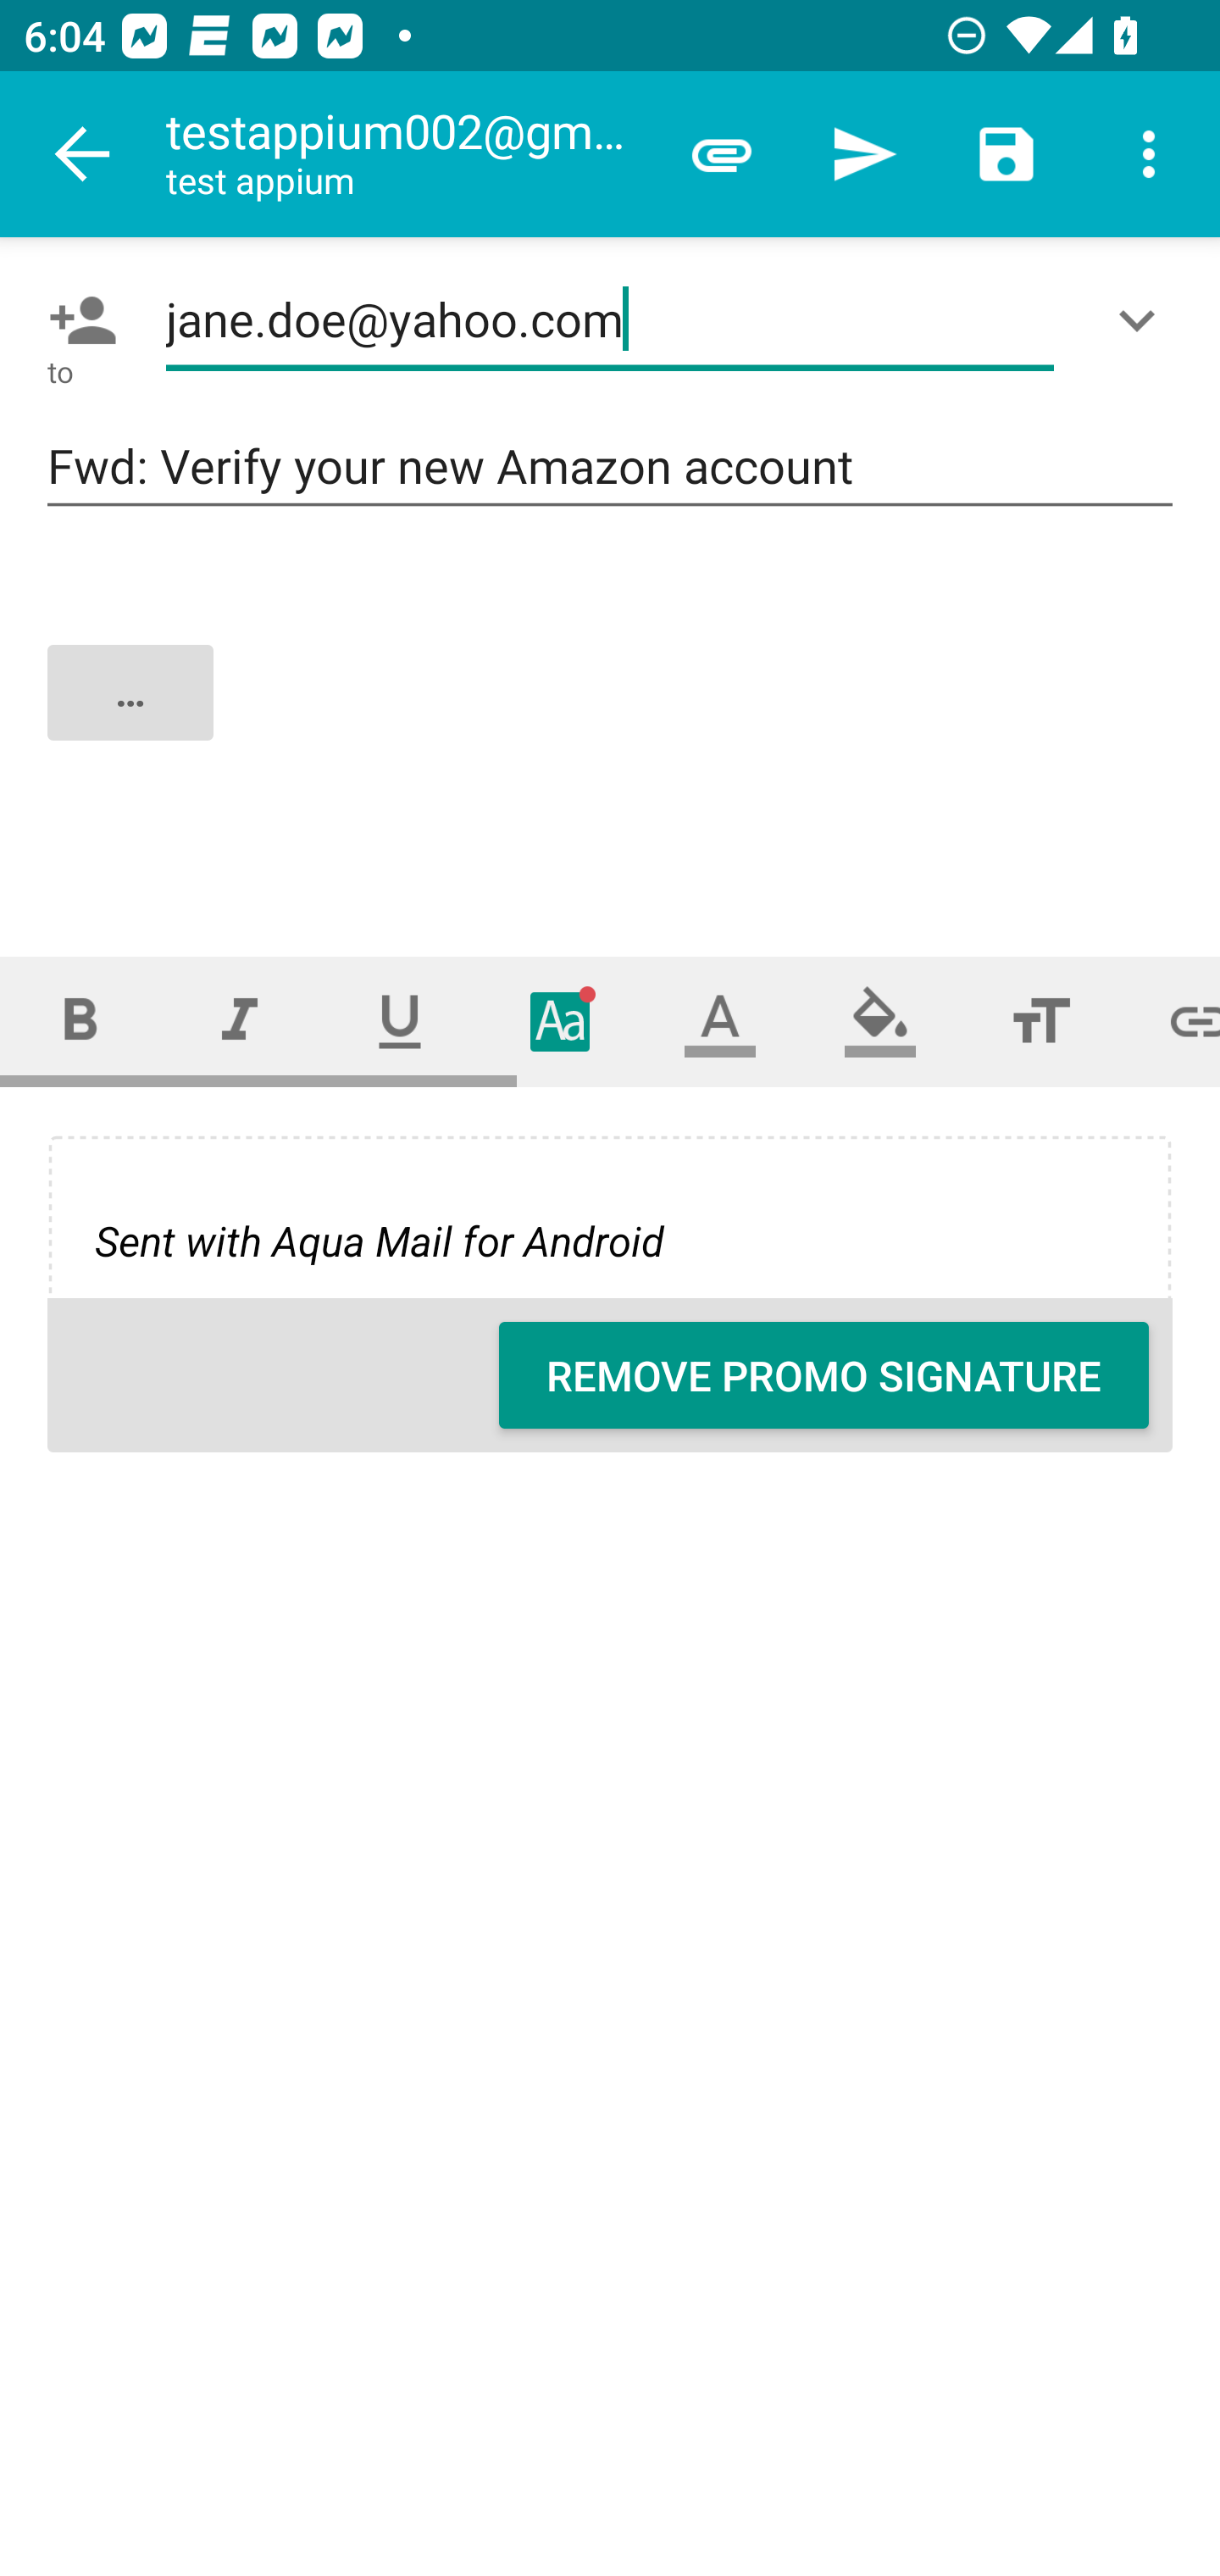 The height and width of the screenshot is (2576, 1220). What do you see at coordinates (823, 1375) in the screenshot?
I see `REMOVE PROMO SIGNATURE` at bounding box center [823, 1375].